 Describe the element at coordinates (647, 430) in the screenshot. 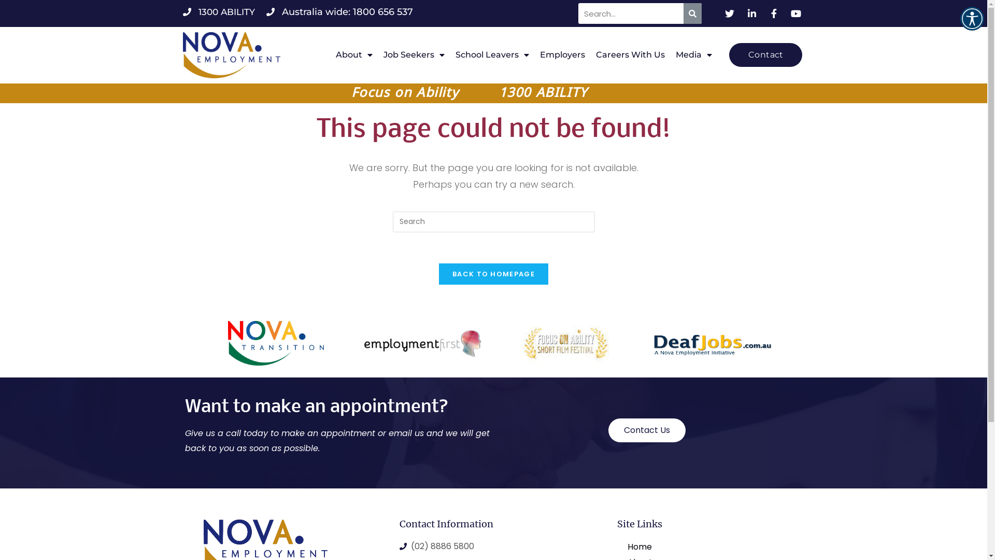

I see `Contact Us` at that location.